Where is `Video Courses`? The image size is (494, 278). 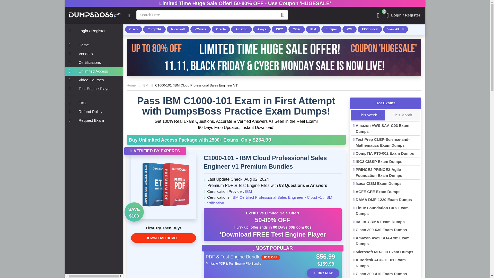
Video Courses is located at coordinates (94, 80).